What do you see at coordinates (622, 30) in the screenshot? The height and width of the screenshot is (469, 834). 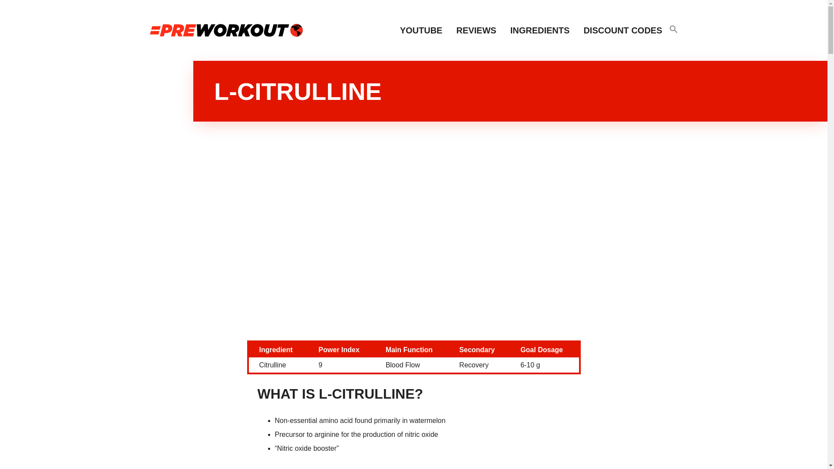 I see `DISCOUNT CODES` at bounding box center [622, 30].